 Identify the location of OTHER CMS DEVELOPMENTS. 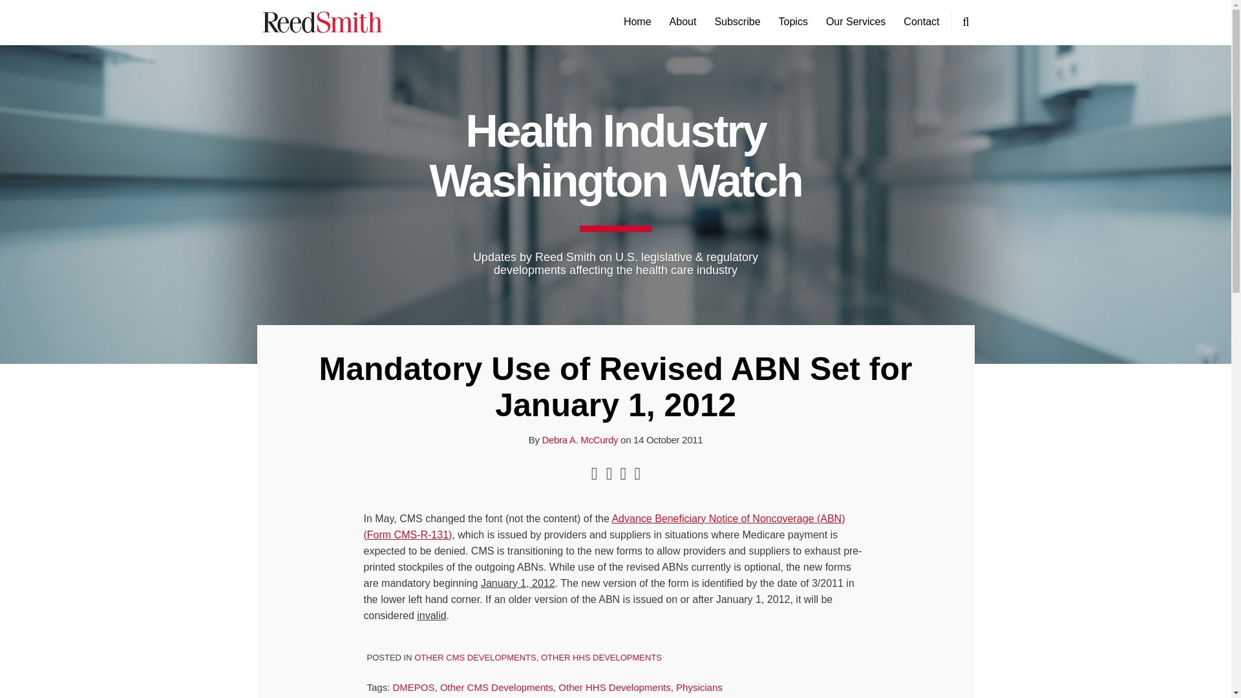
(475, 657).